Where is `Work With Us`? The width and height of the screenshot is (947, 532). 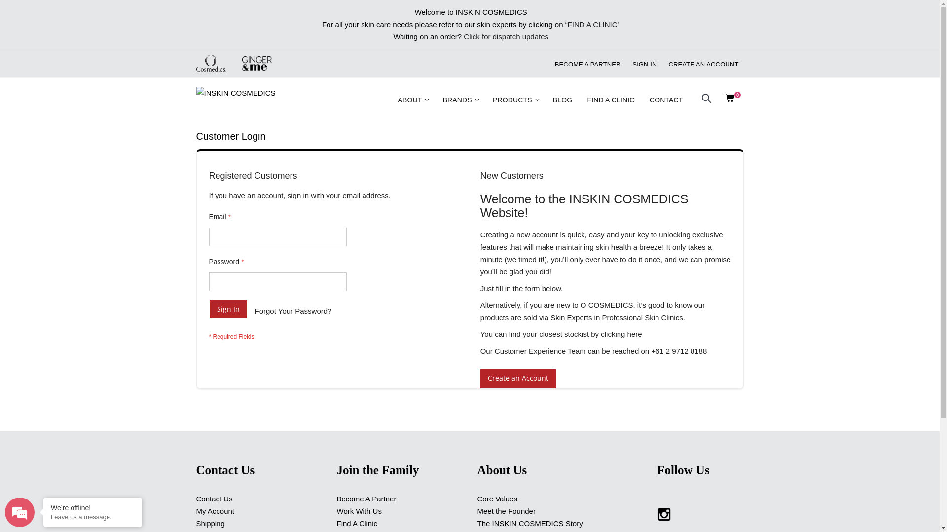
Work With Us is located at coordinates (359, 511).